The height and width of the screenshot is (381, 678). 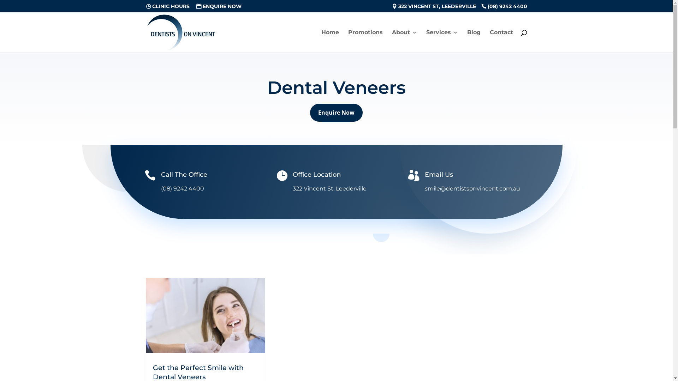 I want to click on Enquire Now, so click(x=336, y=113).